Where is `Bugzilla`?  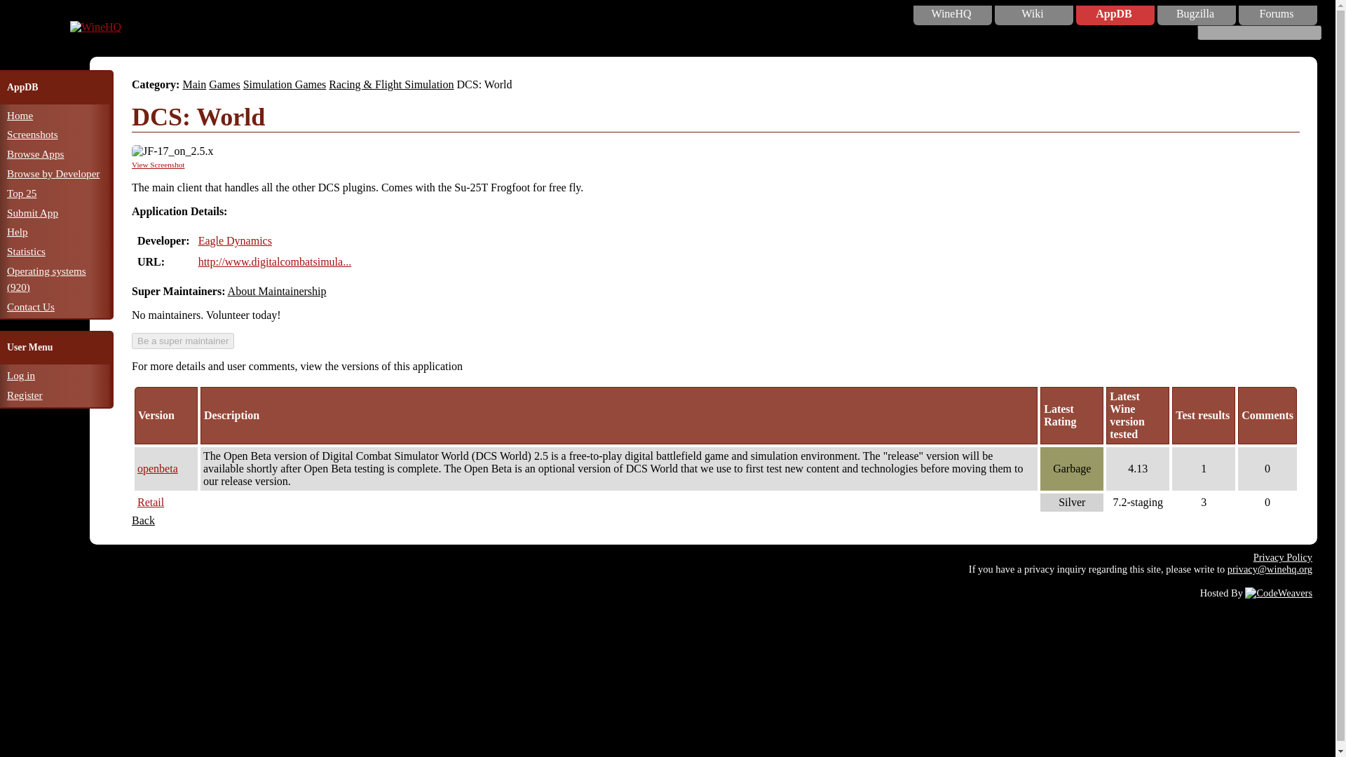 Bugzilla is located at coordinates (1195, 14).